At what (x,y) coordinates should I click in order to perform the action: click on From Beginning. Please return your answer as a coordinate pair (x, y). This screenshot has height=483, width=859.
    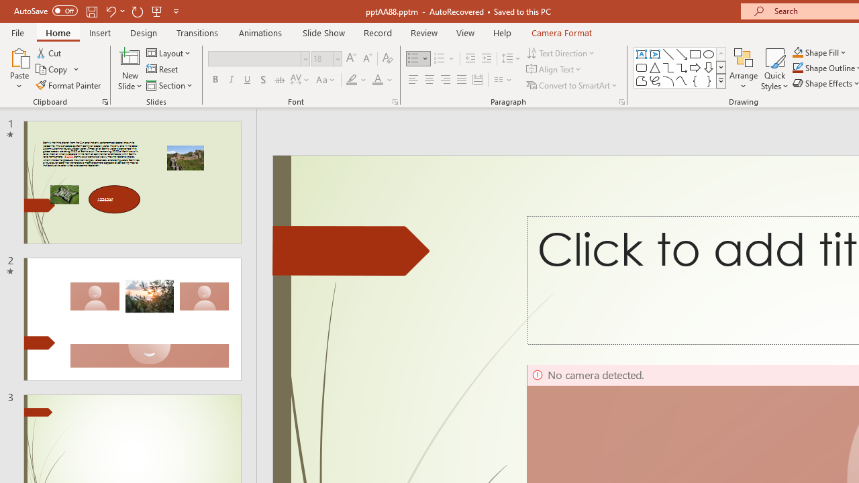
    Looking at the image, I should click on (157, 11).